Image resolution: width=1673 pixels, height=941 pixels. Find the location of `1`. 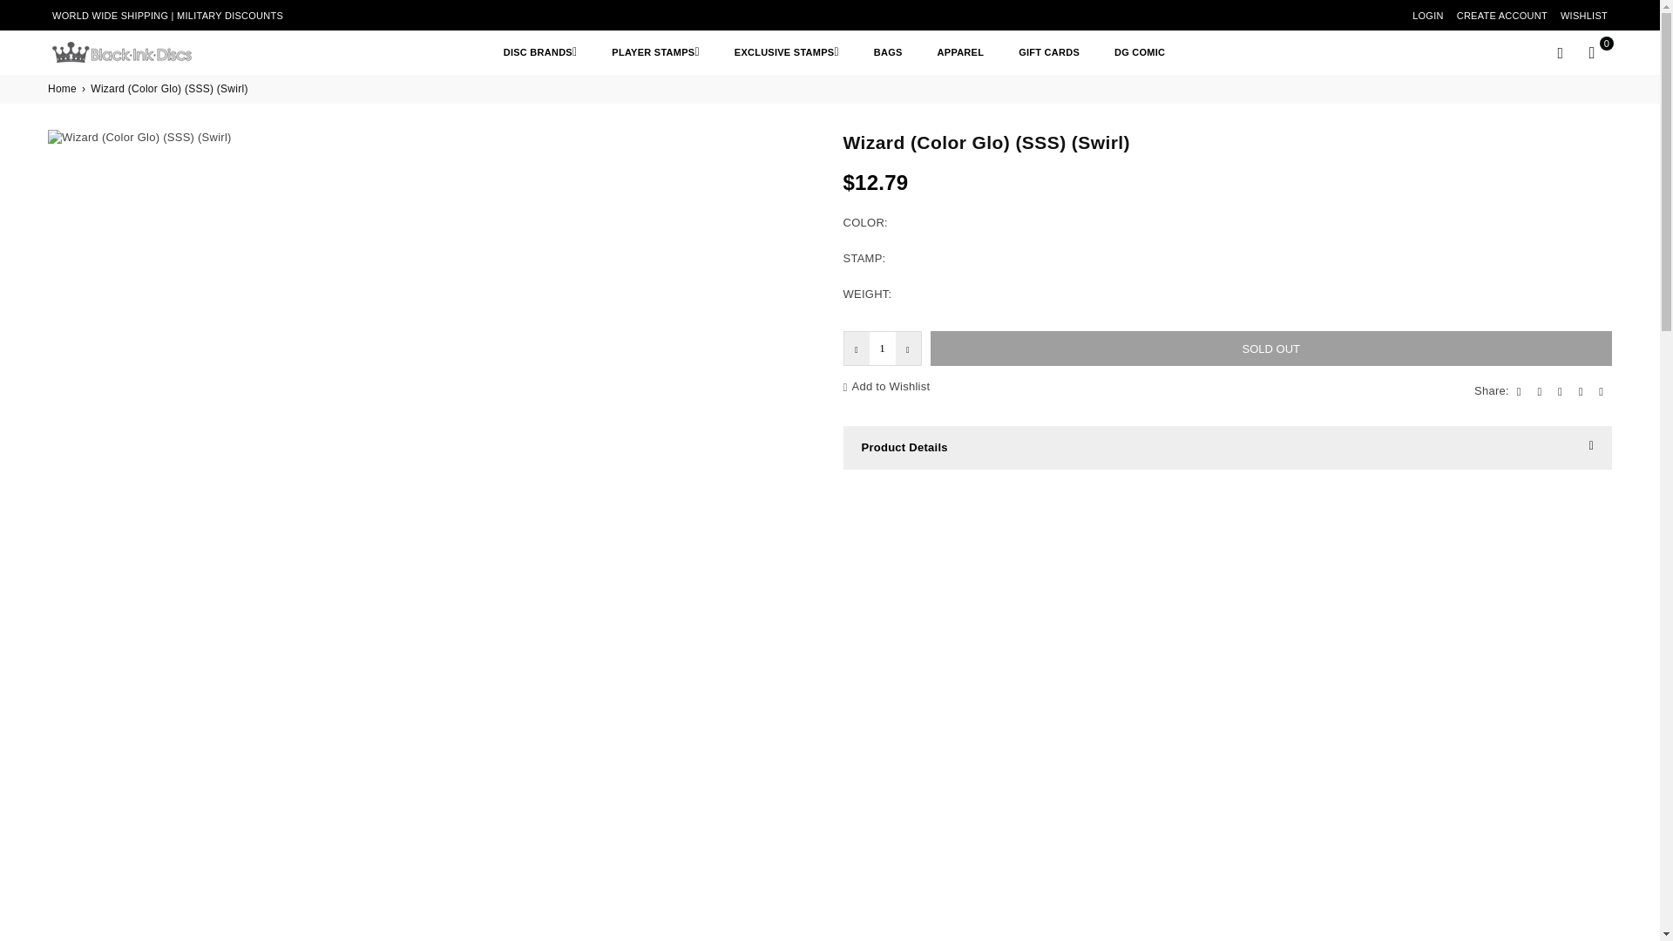

1 is located at coordinates (882, 349).